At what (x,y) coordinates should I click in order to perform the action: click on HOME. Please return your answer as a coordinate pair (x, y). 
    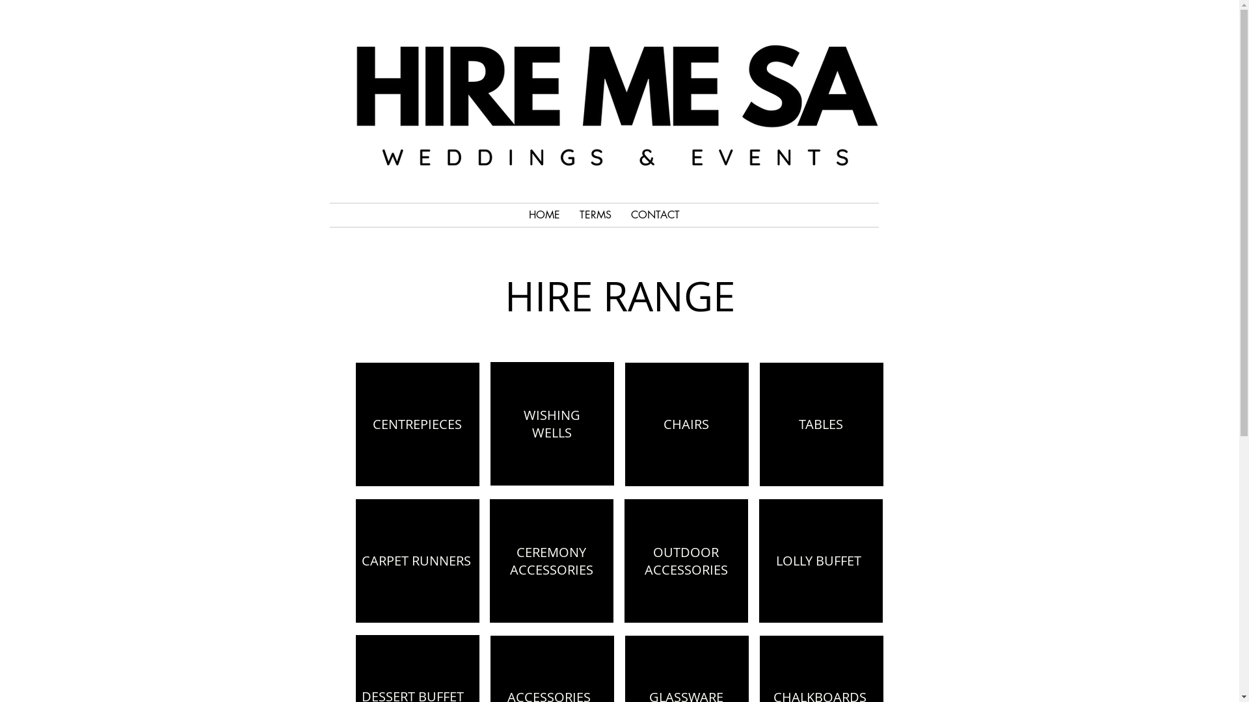
    Looking at the image, I should click on (544, 215).